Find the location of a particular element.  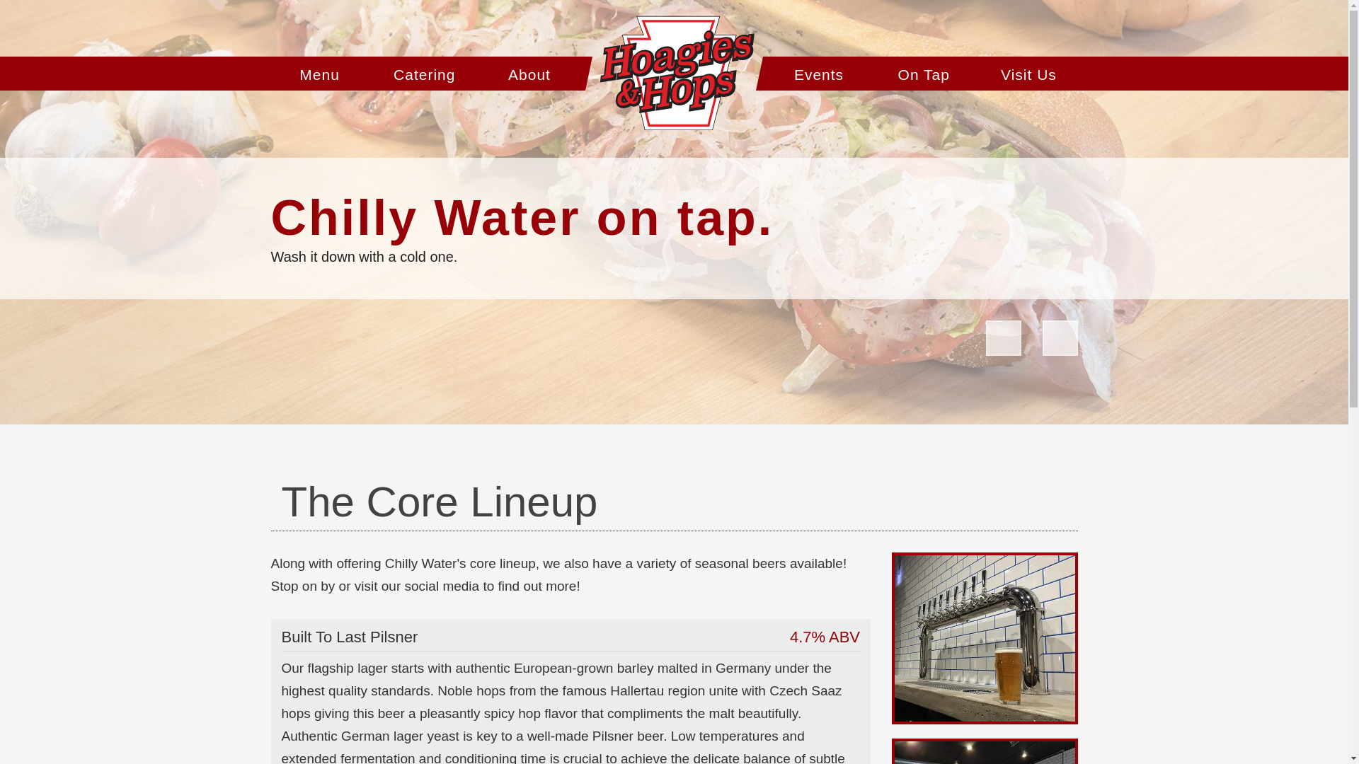

Events is located at coordinates (815, 74).